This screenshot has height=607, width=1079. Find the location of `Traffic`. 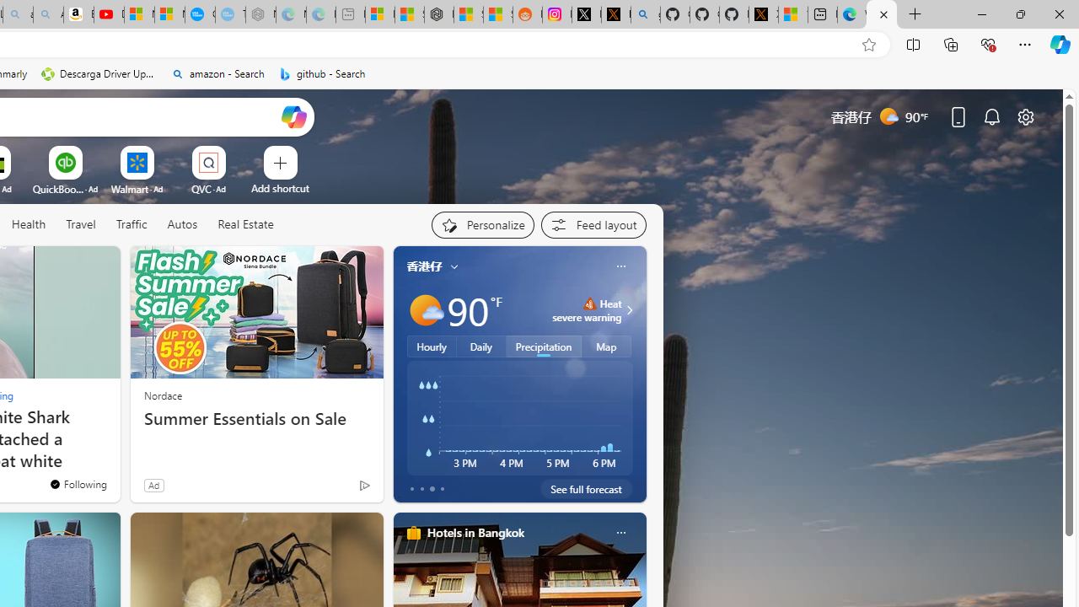

Traffic is located at coordinates (131, 224).